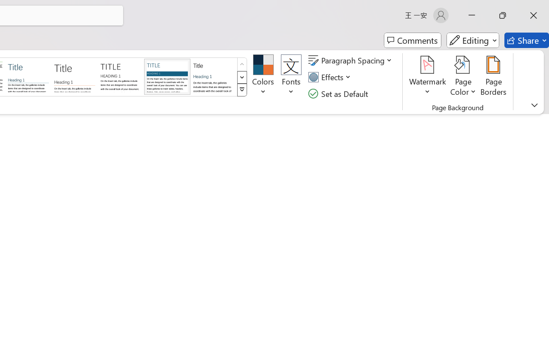 The image size is (549, 343). What do you see at coordinates (242, 64) in the screenshot?
I see `Row up` at bounding box center [242, 64].